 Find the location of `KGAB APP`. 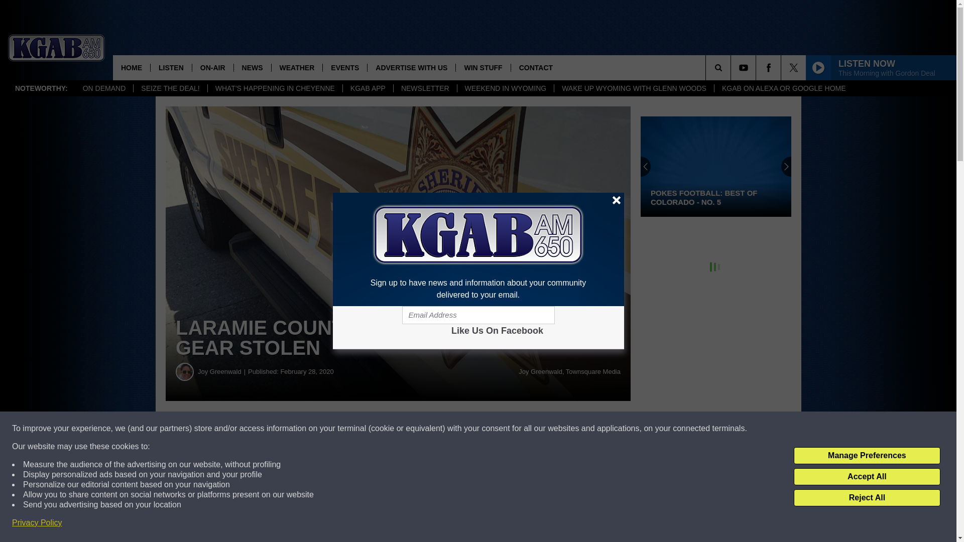

KGAB APP is located at coordinates (368, 88).